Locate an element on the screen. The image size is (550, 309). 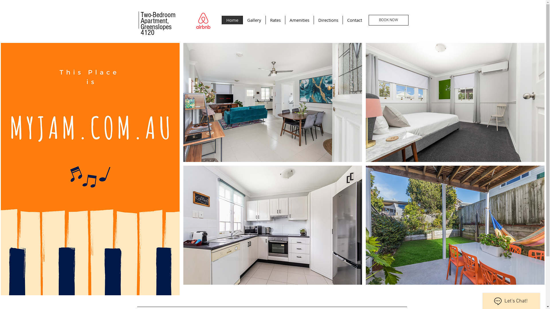
Directions is located at coordinates (328, 20).